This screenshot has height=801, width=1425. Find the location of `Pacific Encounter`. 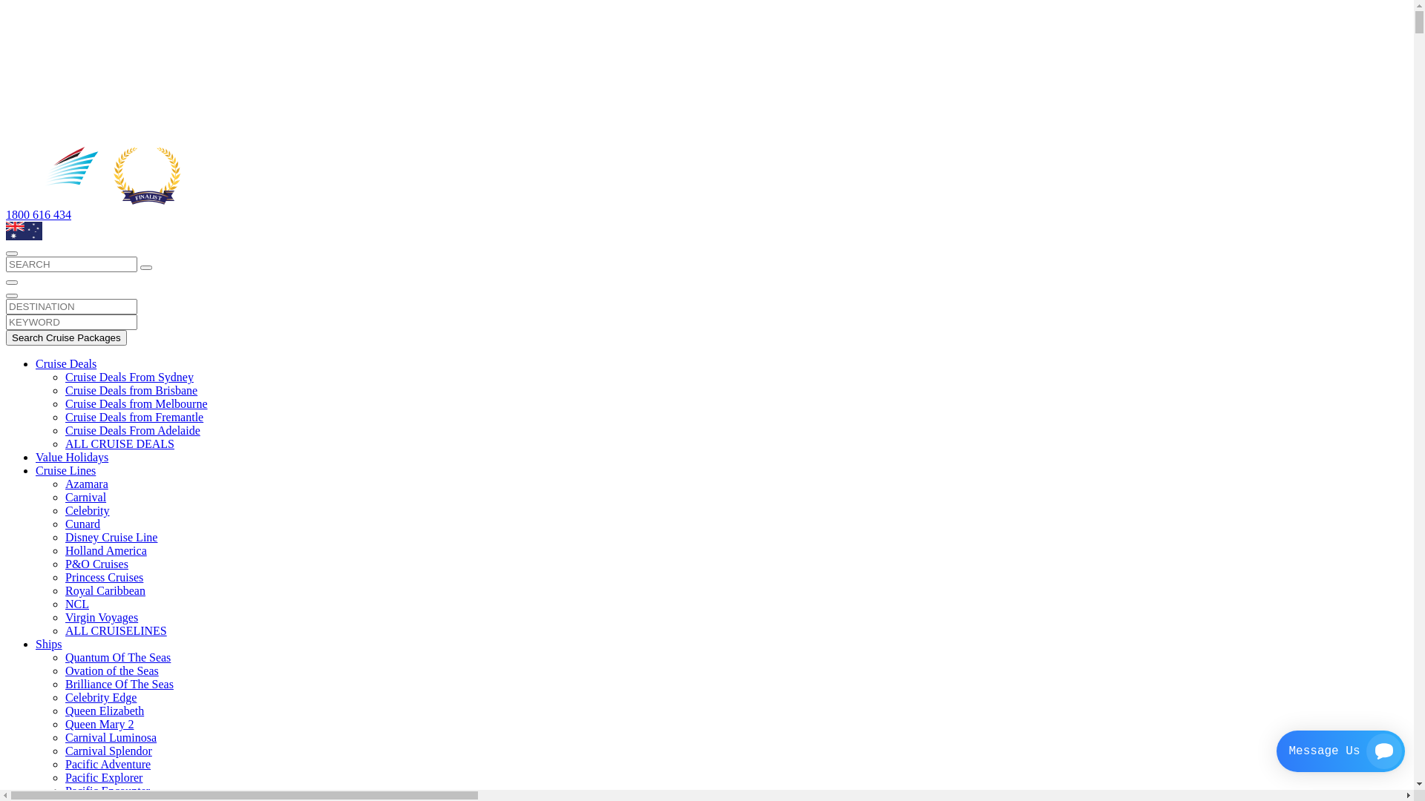

Pacific Encounter is located at coordinates (108, 791).